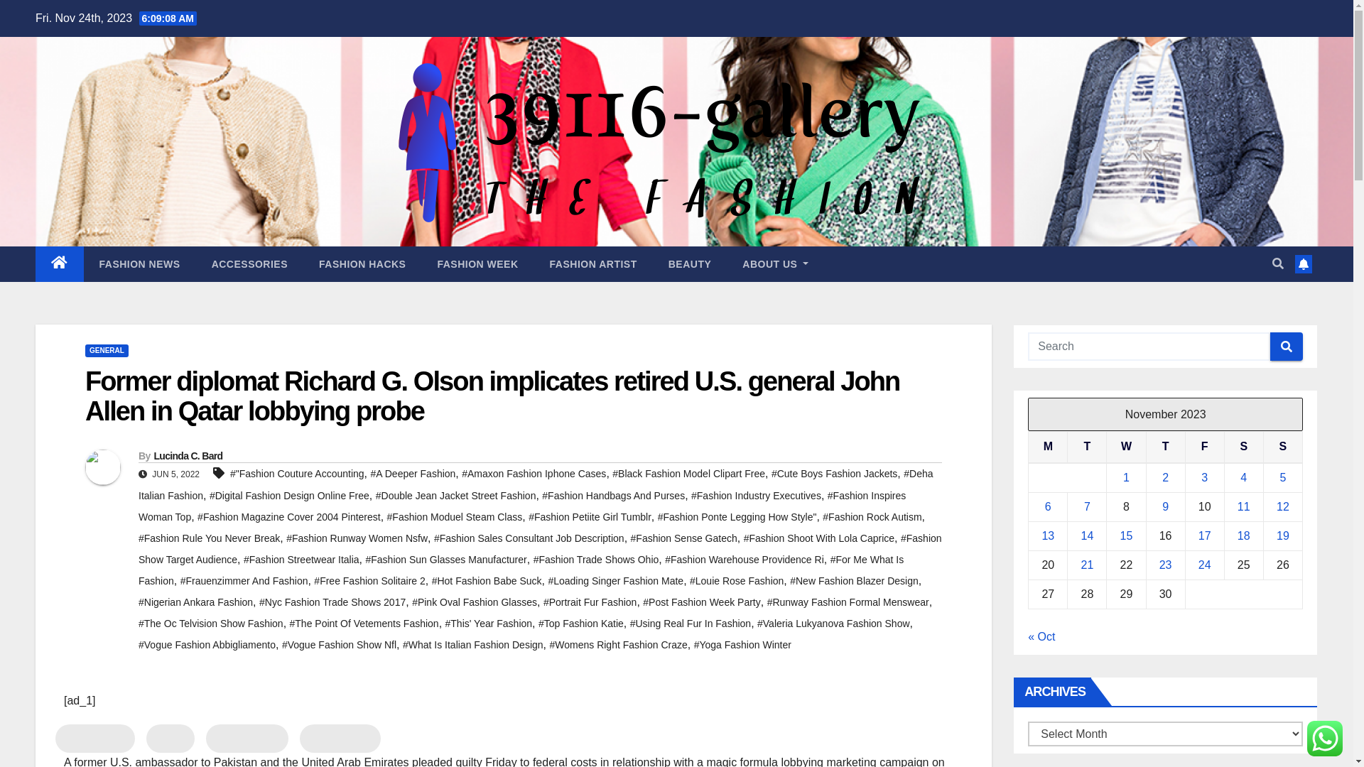 The width and height of the screenshot is (1364, 767). What do you see at coordinates (743, 645) in the screenshot?
I see `#Yoga Fashion Winter` at bounding box center [743, 645].